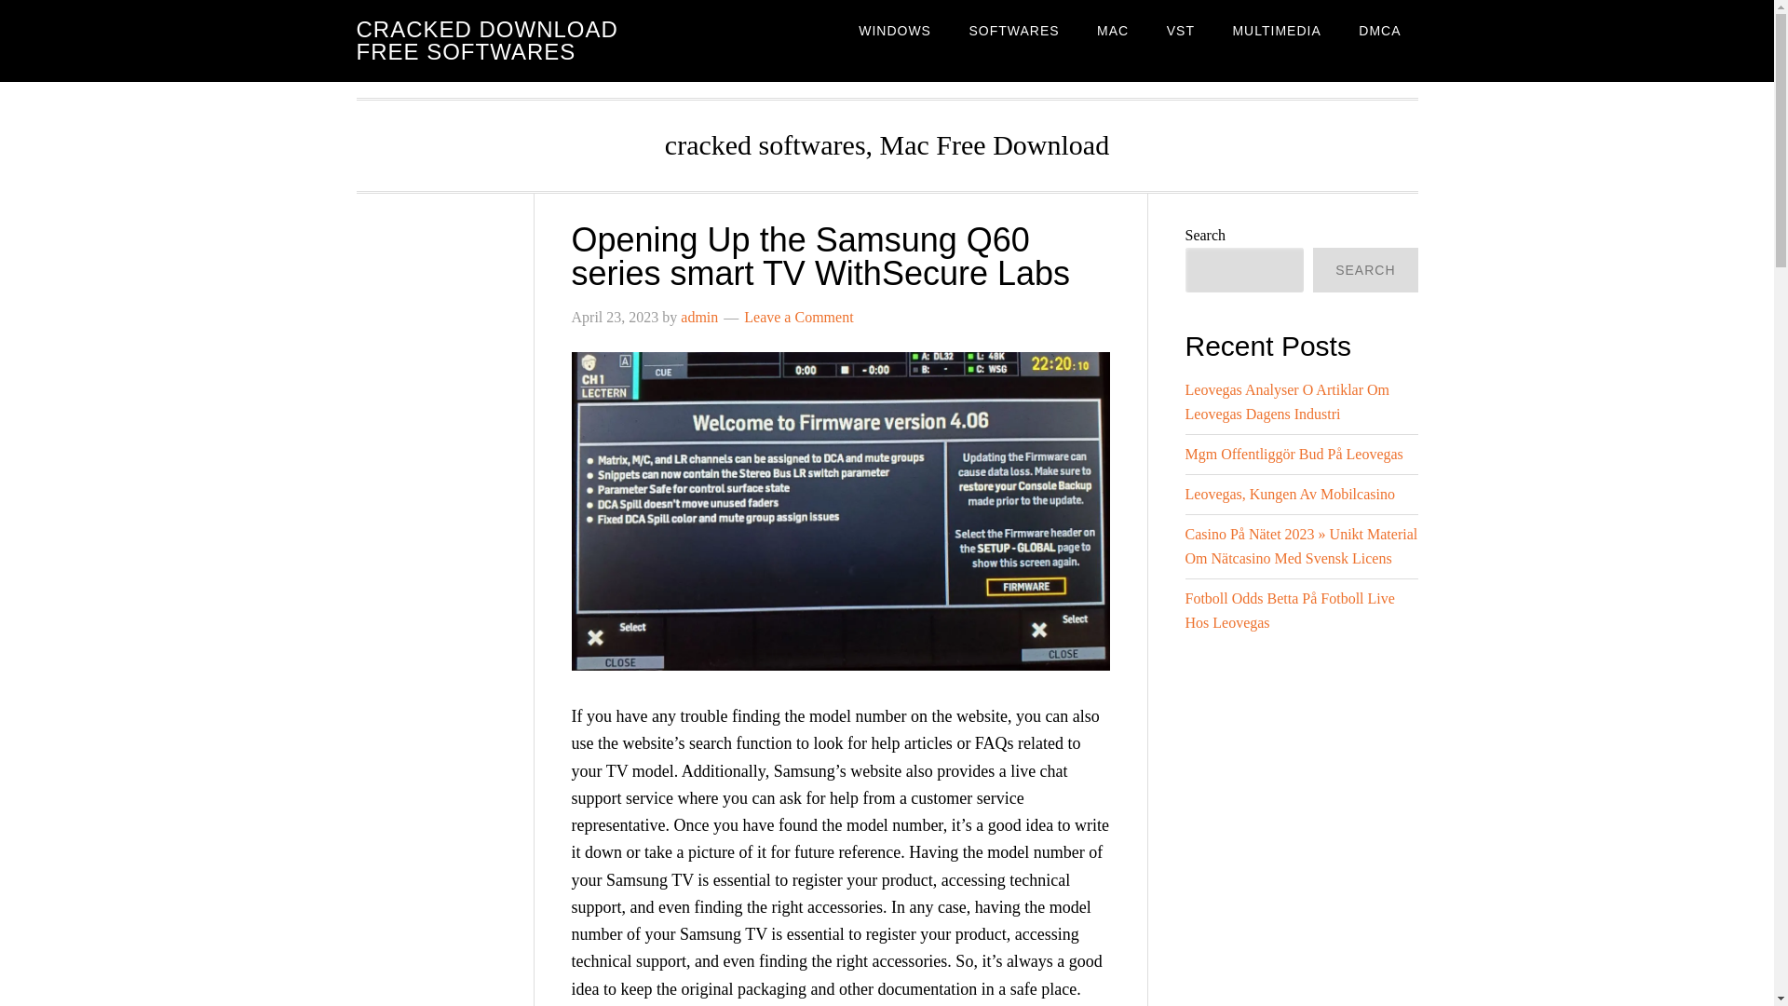 The image size is (1788, 1006). What do you see at coordinates (1013, 30) in the screenshot?
I see `SOFTWARES` at bounding box center [1013, 30].